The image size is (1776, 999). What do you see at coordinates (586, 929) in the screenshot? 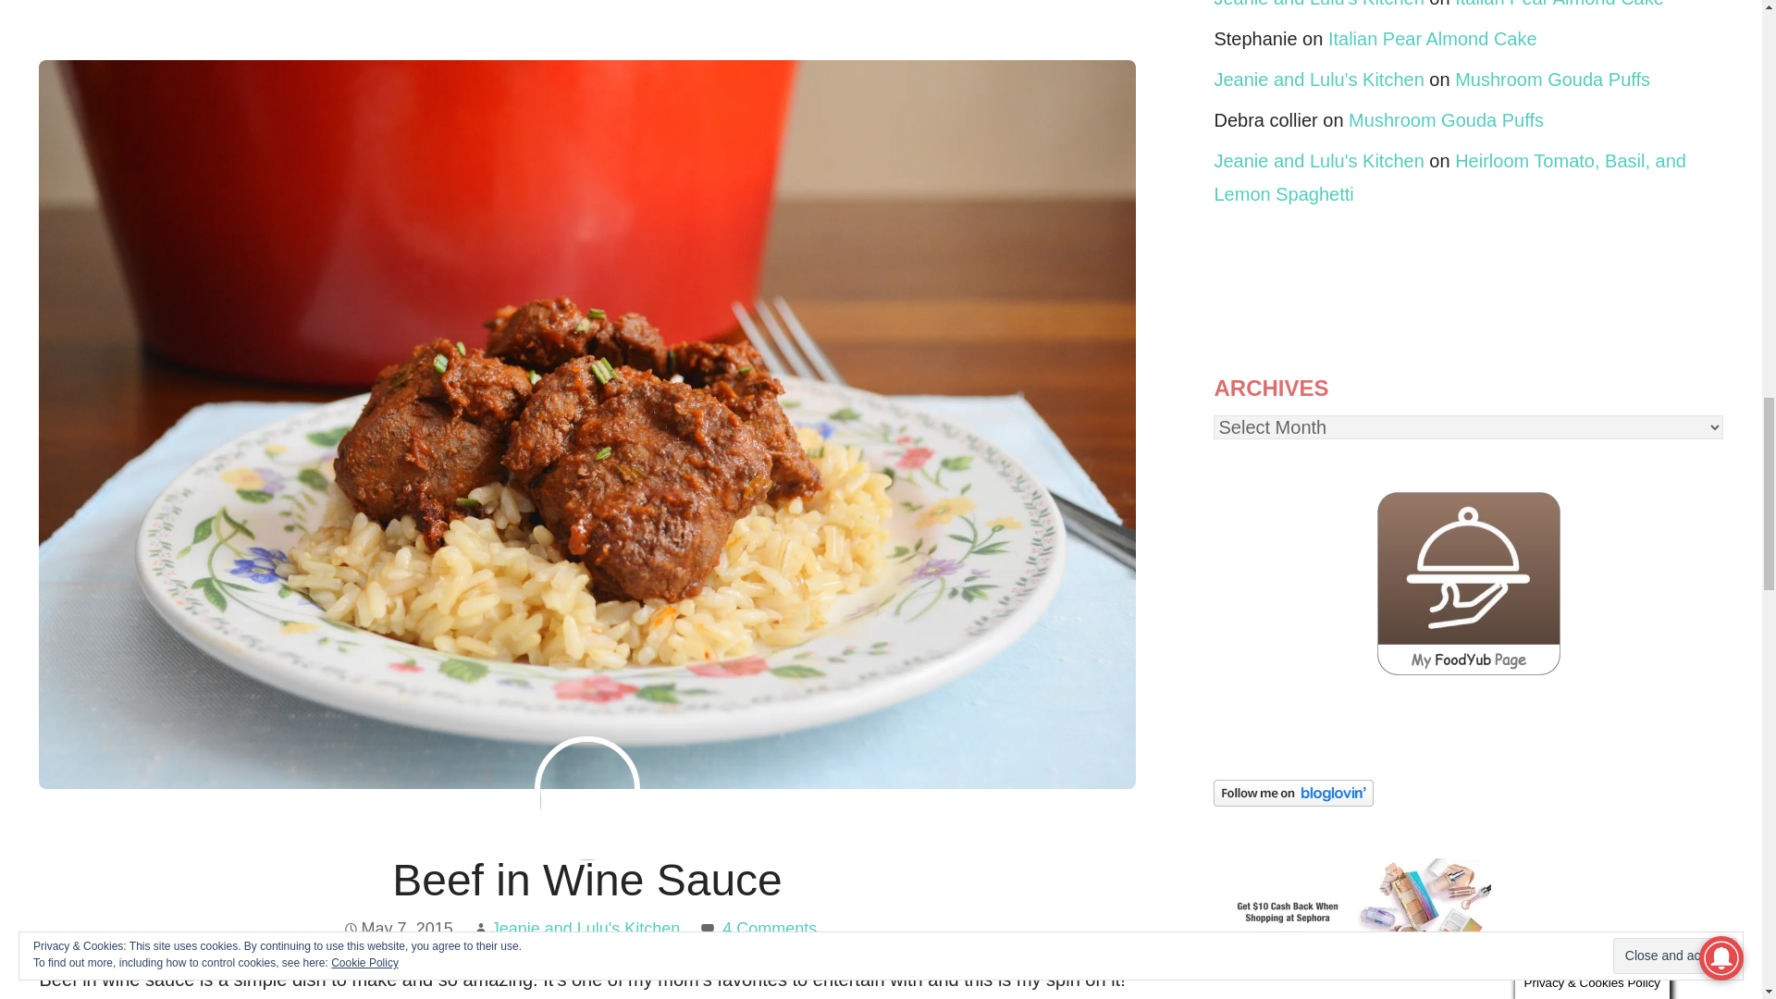
I see `Posts by Jeanie and Lulu's Kitchen` at bounding box center [586, 929].